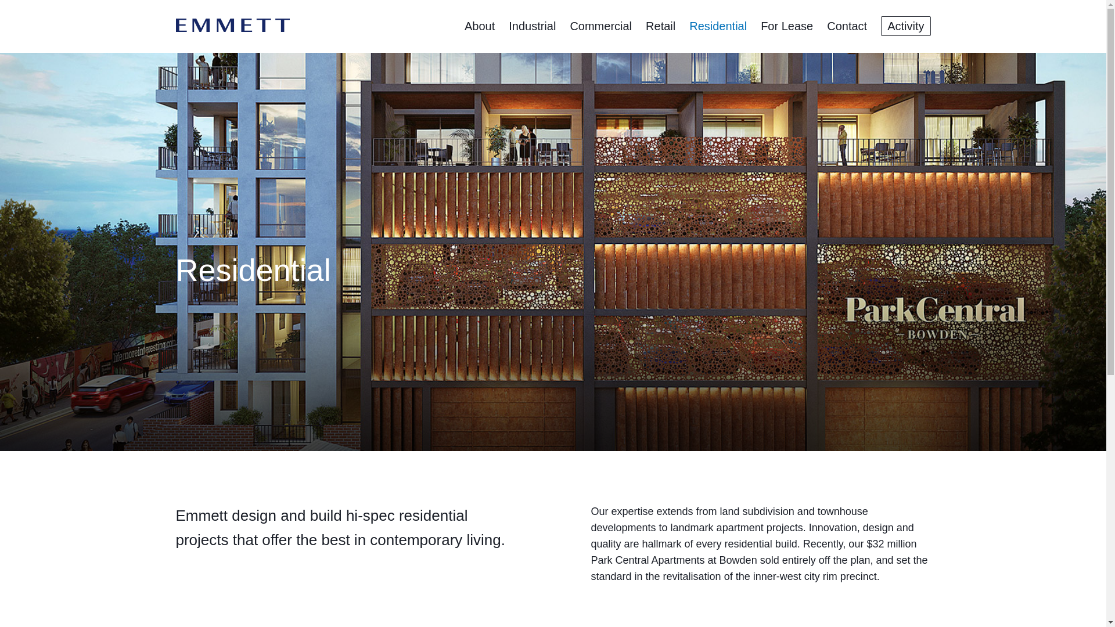 Image resolution: width=1115 pixels, height=627 pixels. What do you see at coordinates (718, 26) in the screenshot?
I see `Residential` at bounding box center [718, 26].